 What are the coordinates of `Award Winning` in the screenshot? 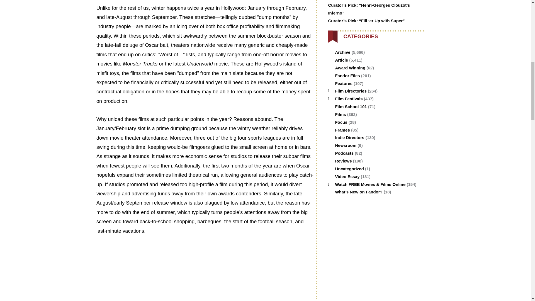 It's located at (350, 68).